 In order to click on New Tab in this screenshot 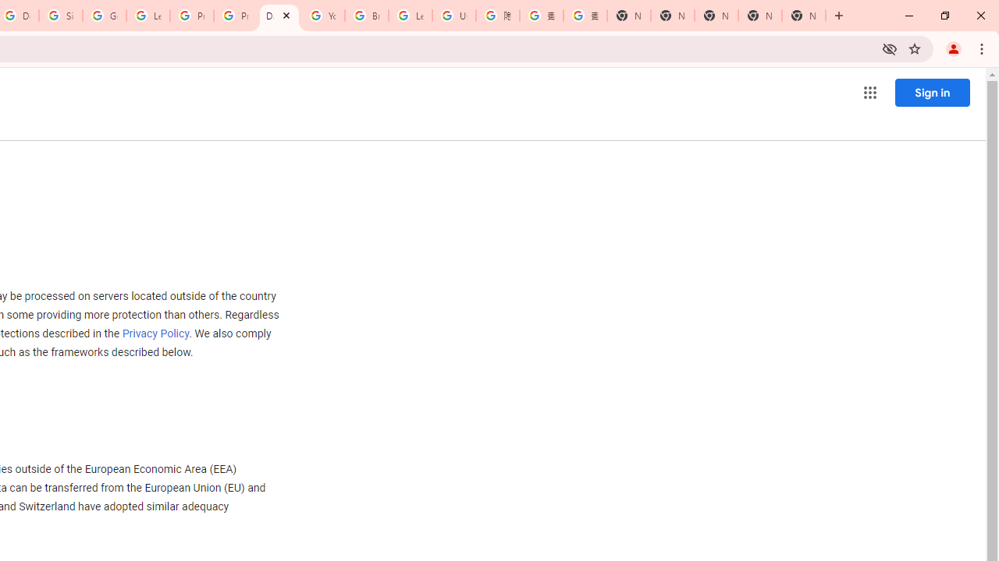, I will do `click(629, 16)`.